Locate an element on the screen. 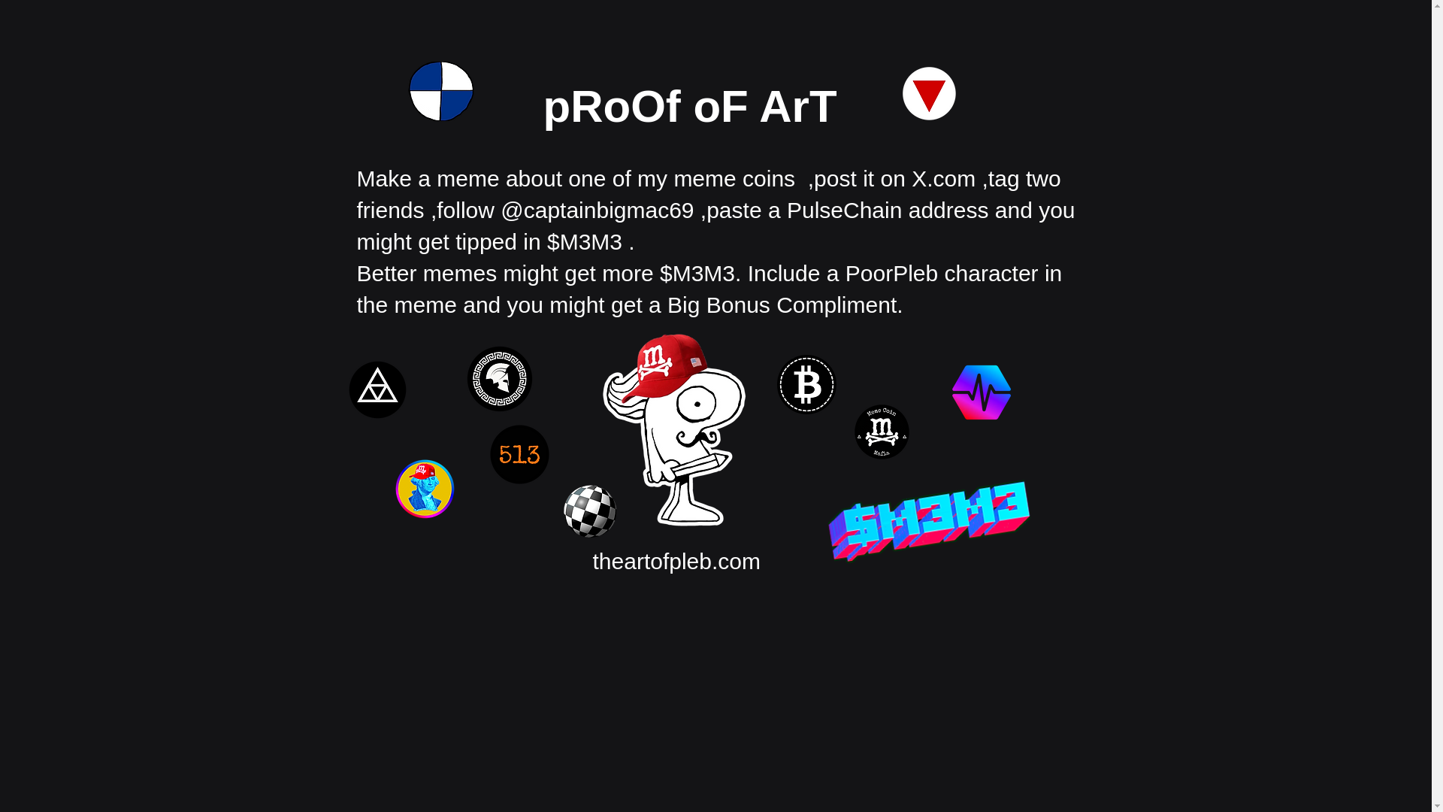  DNT.png is located at coordinates (377, 389).